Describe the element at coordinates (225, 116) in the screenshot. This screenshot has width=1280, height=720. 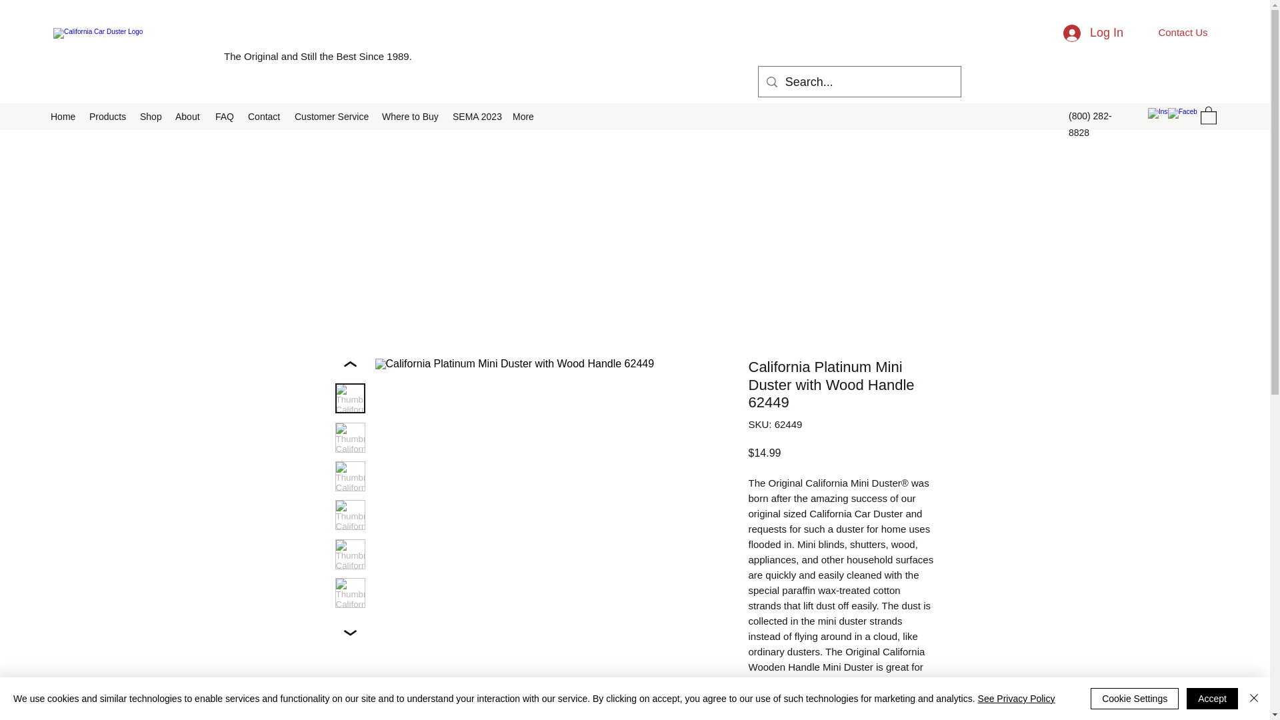
I see `FAQ` at that location.